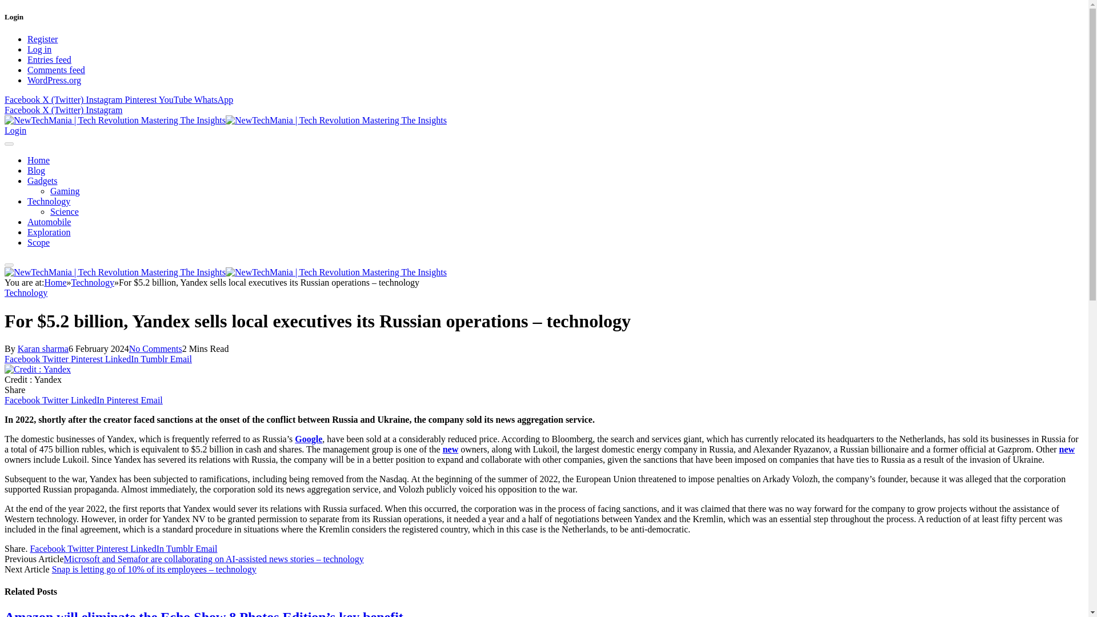 Image resolution: width=1097 pixels, height=617 pixels. I want to click on Posts by Karan sharma, so click(42, 348).